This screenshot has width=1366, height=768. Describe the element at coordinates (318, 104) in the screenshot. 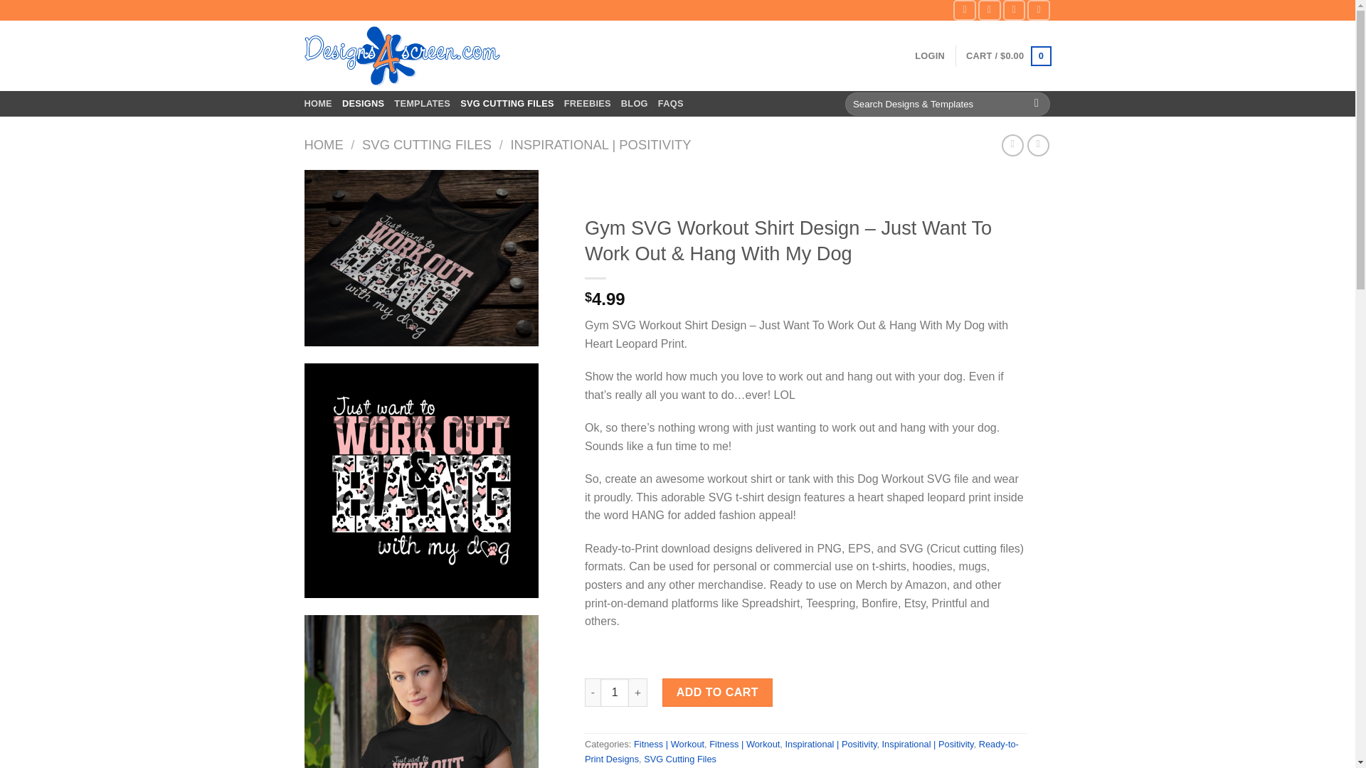

I see `Screen Print Designs` at that location.